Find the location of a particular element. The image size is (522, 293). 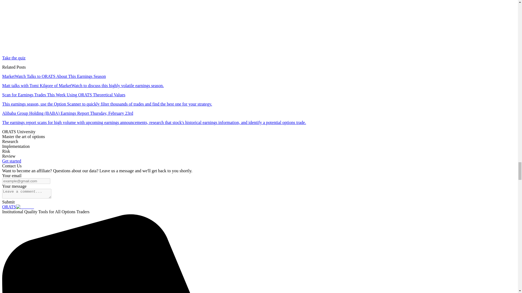

ORATS is located at coordinates (18, 207).